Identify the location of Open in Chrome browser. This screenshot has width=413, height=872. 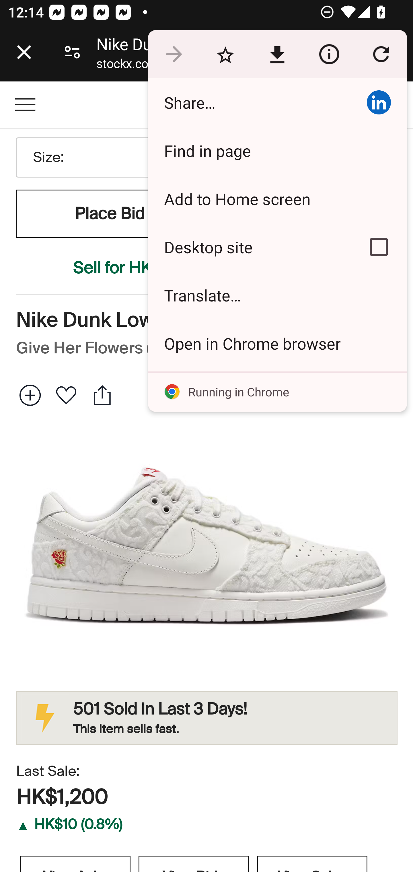
(277, 343).